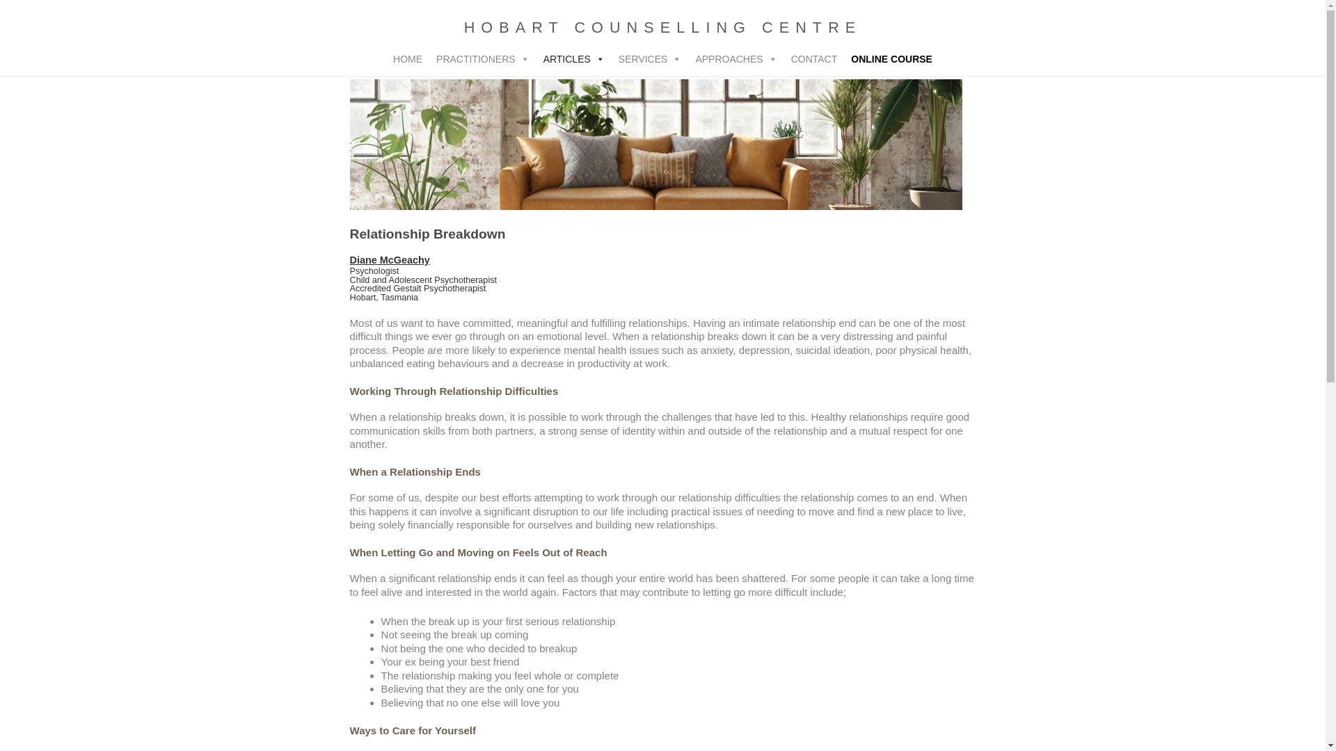 The height and width of the screenshot is (751, 1336). I want to click on HOBART COUNSELLING CENTRE, so click(663, 28).